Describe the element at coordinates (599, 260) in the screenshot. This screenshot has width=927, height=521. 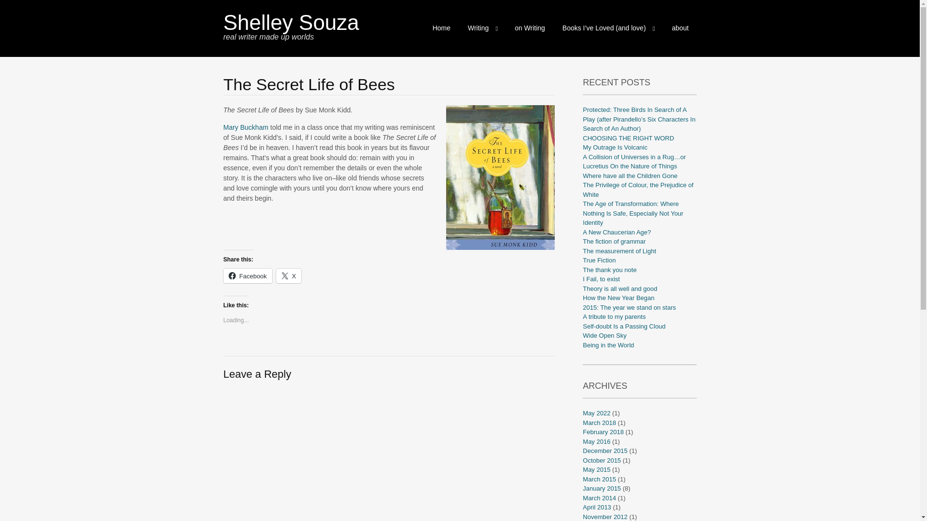
I see `True Fiction` at that location.